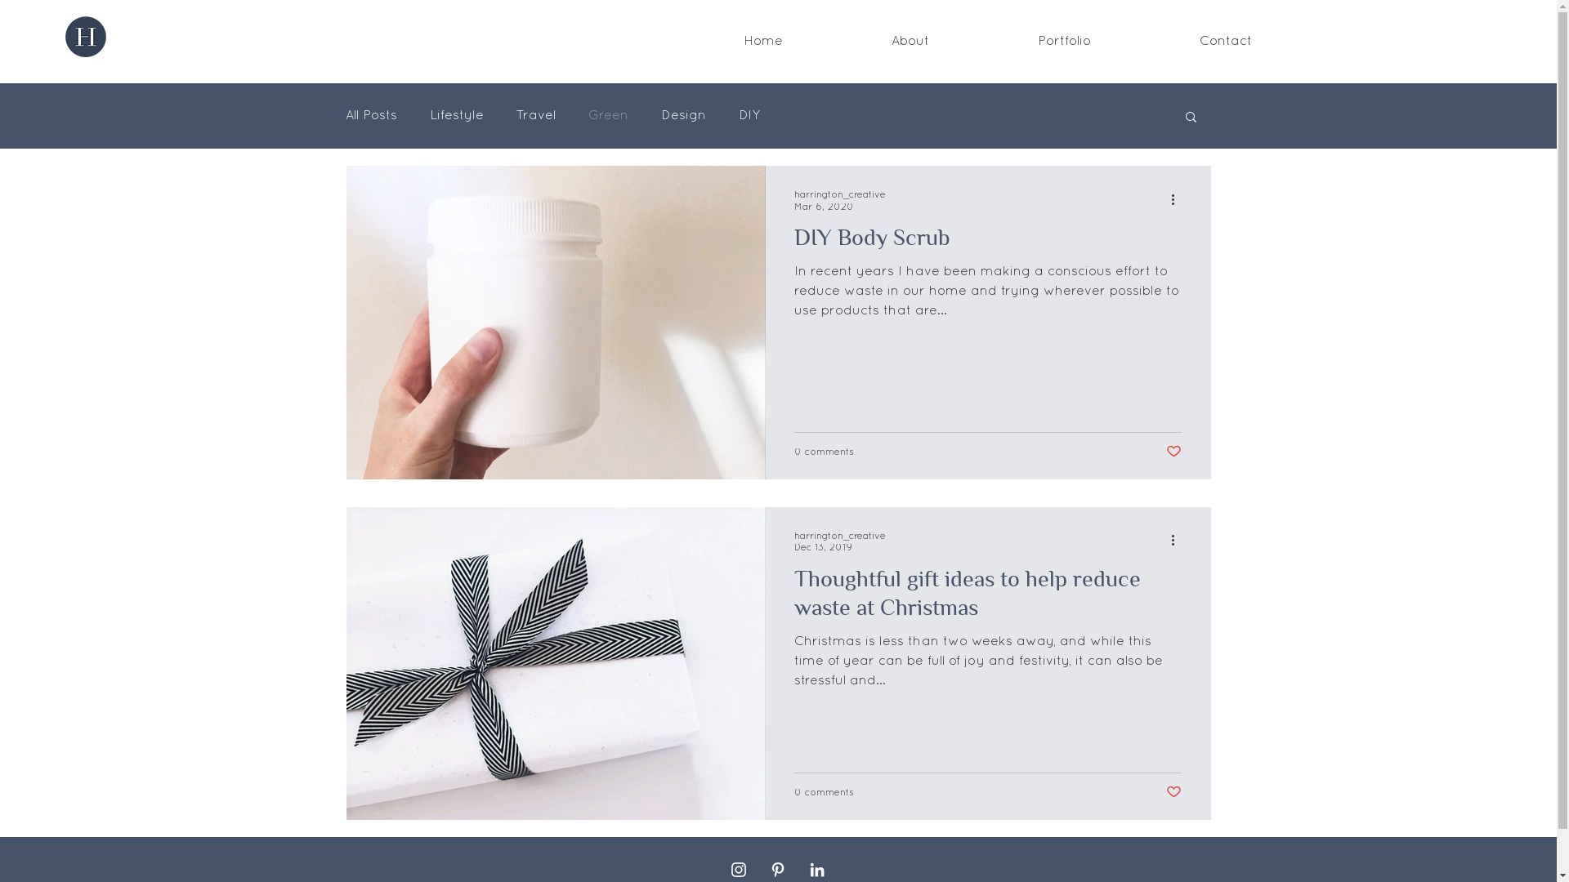 The height and width of the screenshot is (882, 1569). What do you see at coordinates (457, 116) in the screenshot?
I see `Lifestyle` at bounding box center [457, 116].